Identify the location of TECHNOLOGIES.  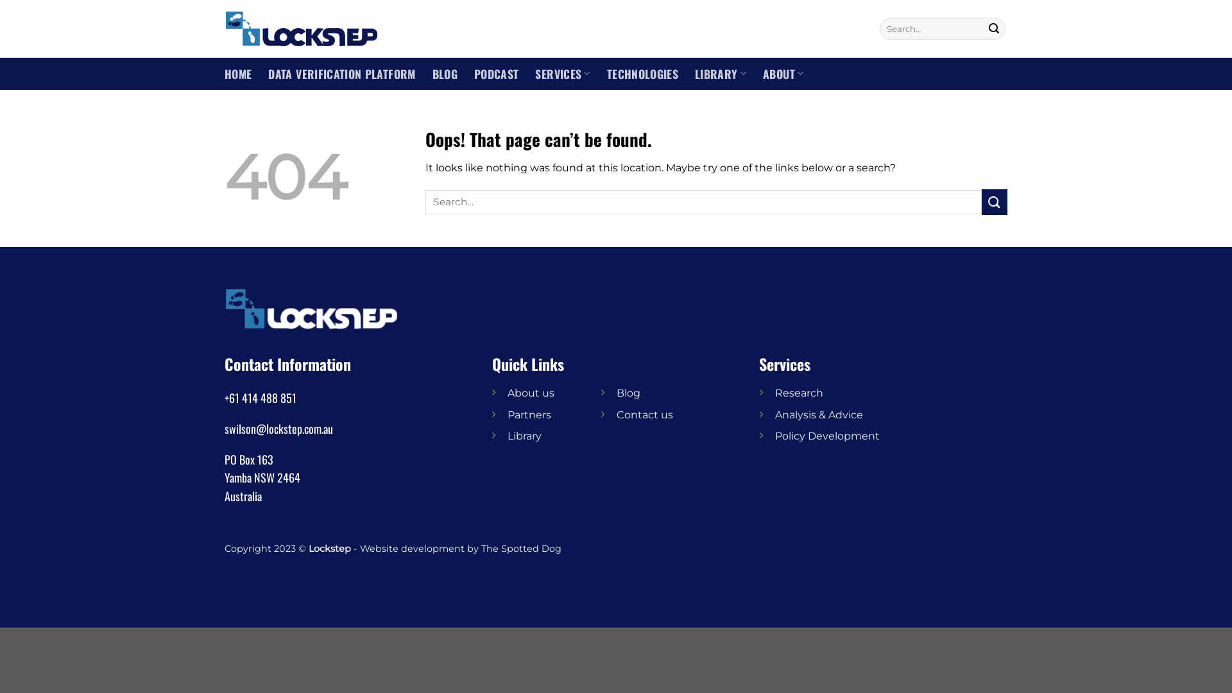
(643, 74).